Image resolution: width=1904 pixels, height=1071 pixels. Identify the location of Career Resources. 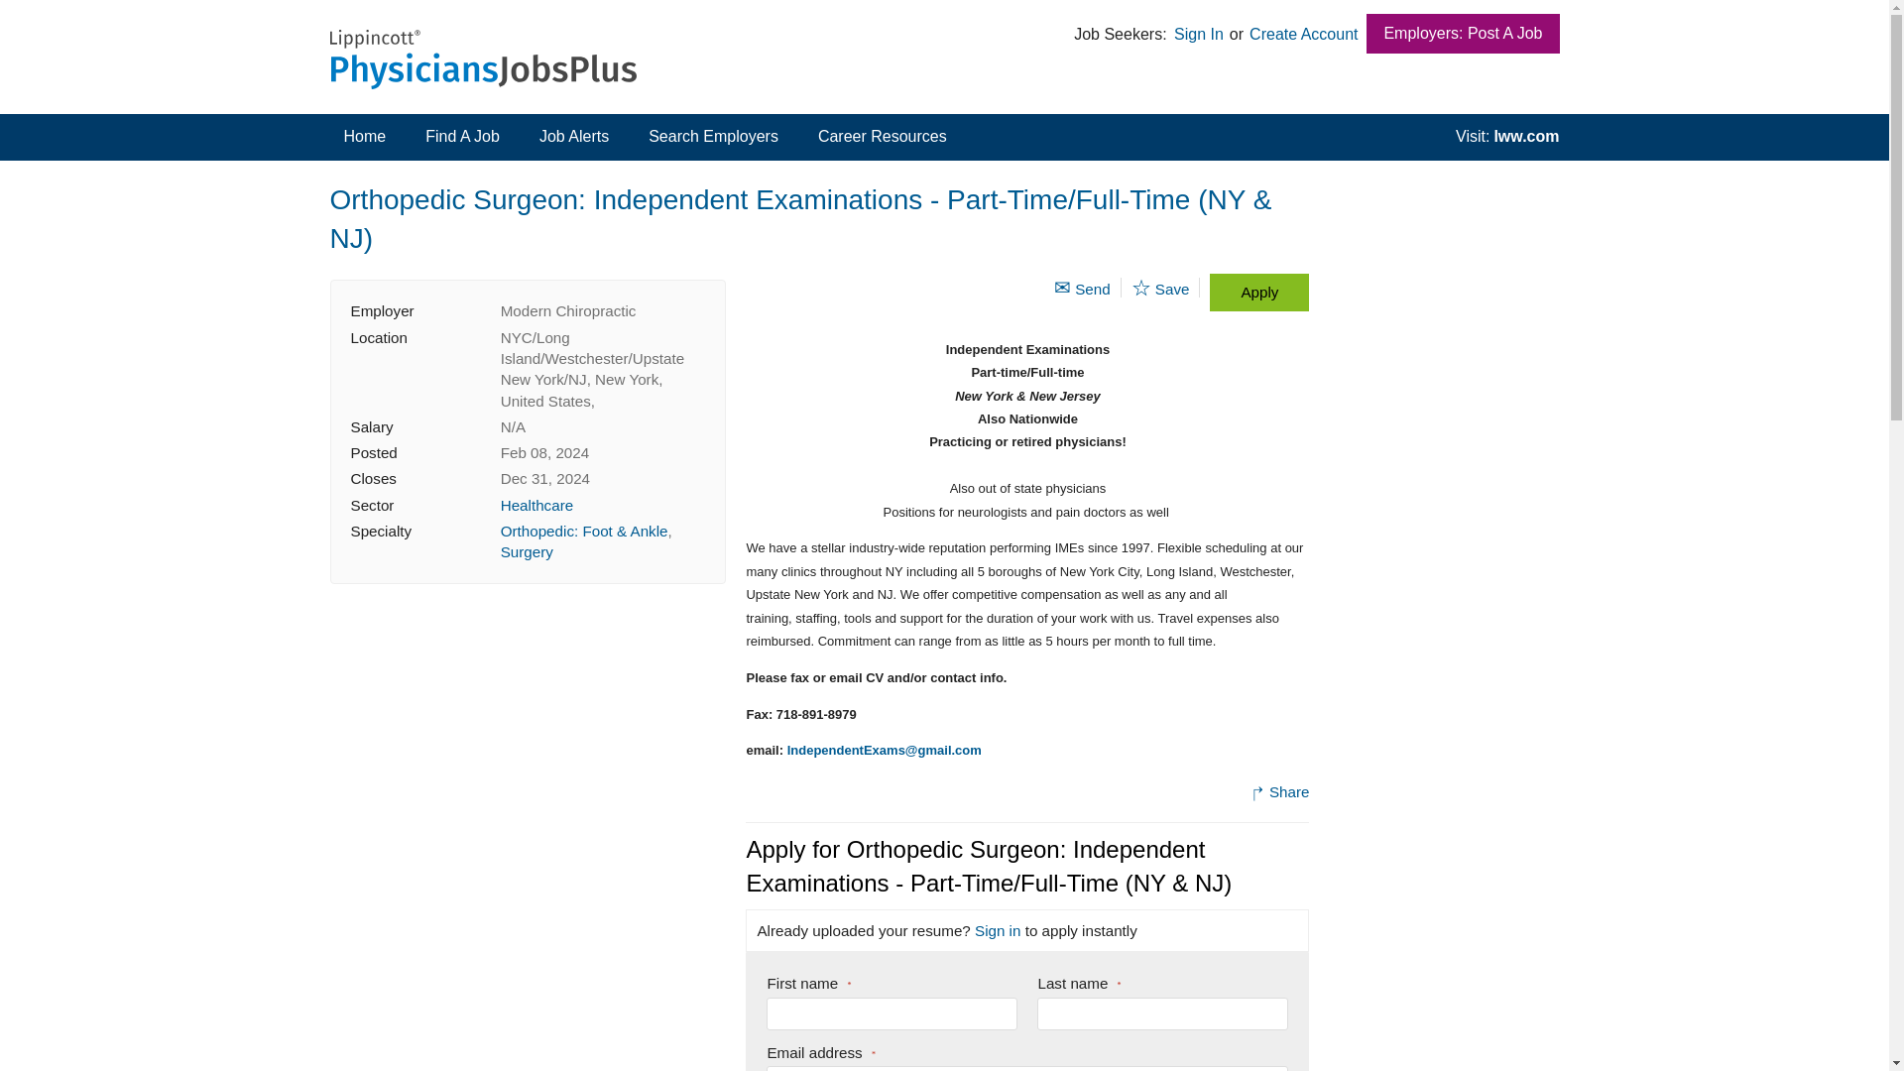
(883, 135).